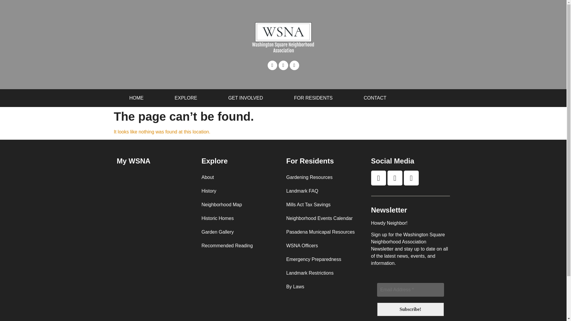 The height and width of the screenshot is (321, 571). What do you see at coordinates (410, 309) in the screenshot?
I see `Subscribe!` at bounding box center [410, 309].